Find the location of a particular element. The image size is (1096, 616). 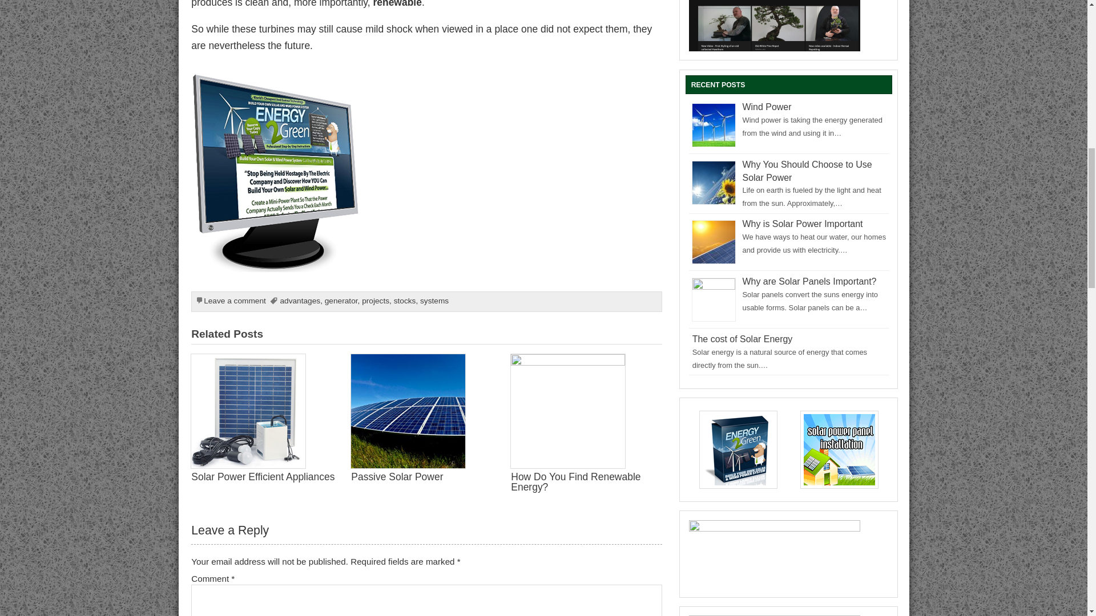

How Do You Find Renewable Energy? is located at coordinates (575, 481).